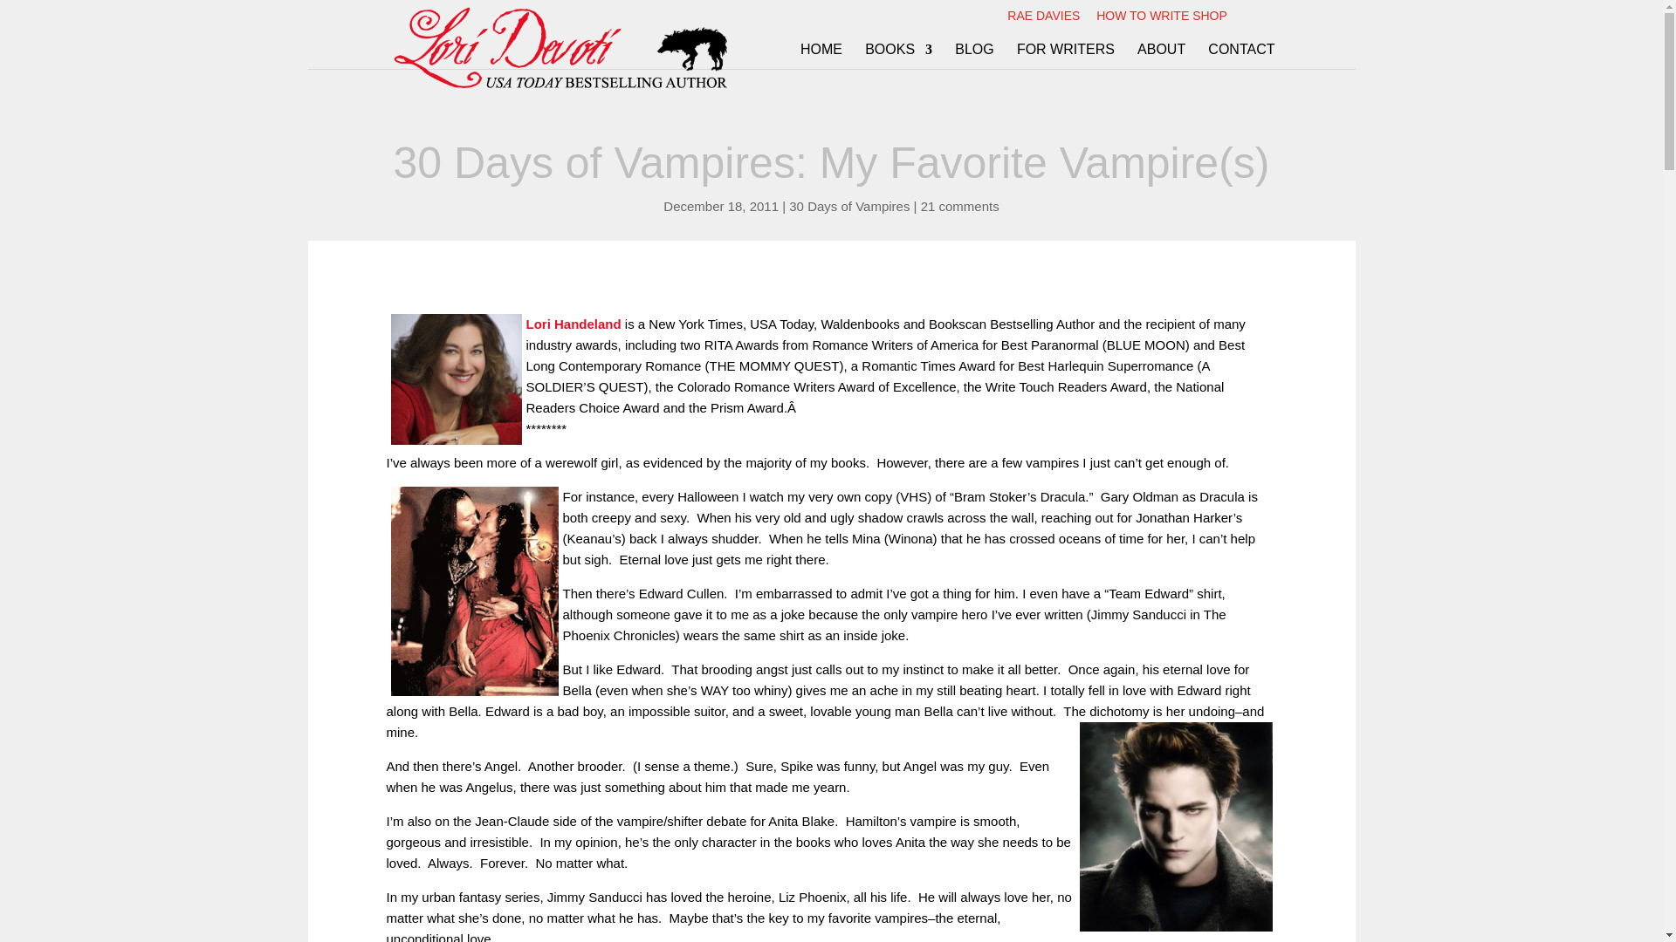 The width and height of the screenshot is (1676, 942). I want to click on ABOUT, so click(1161, 56).